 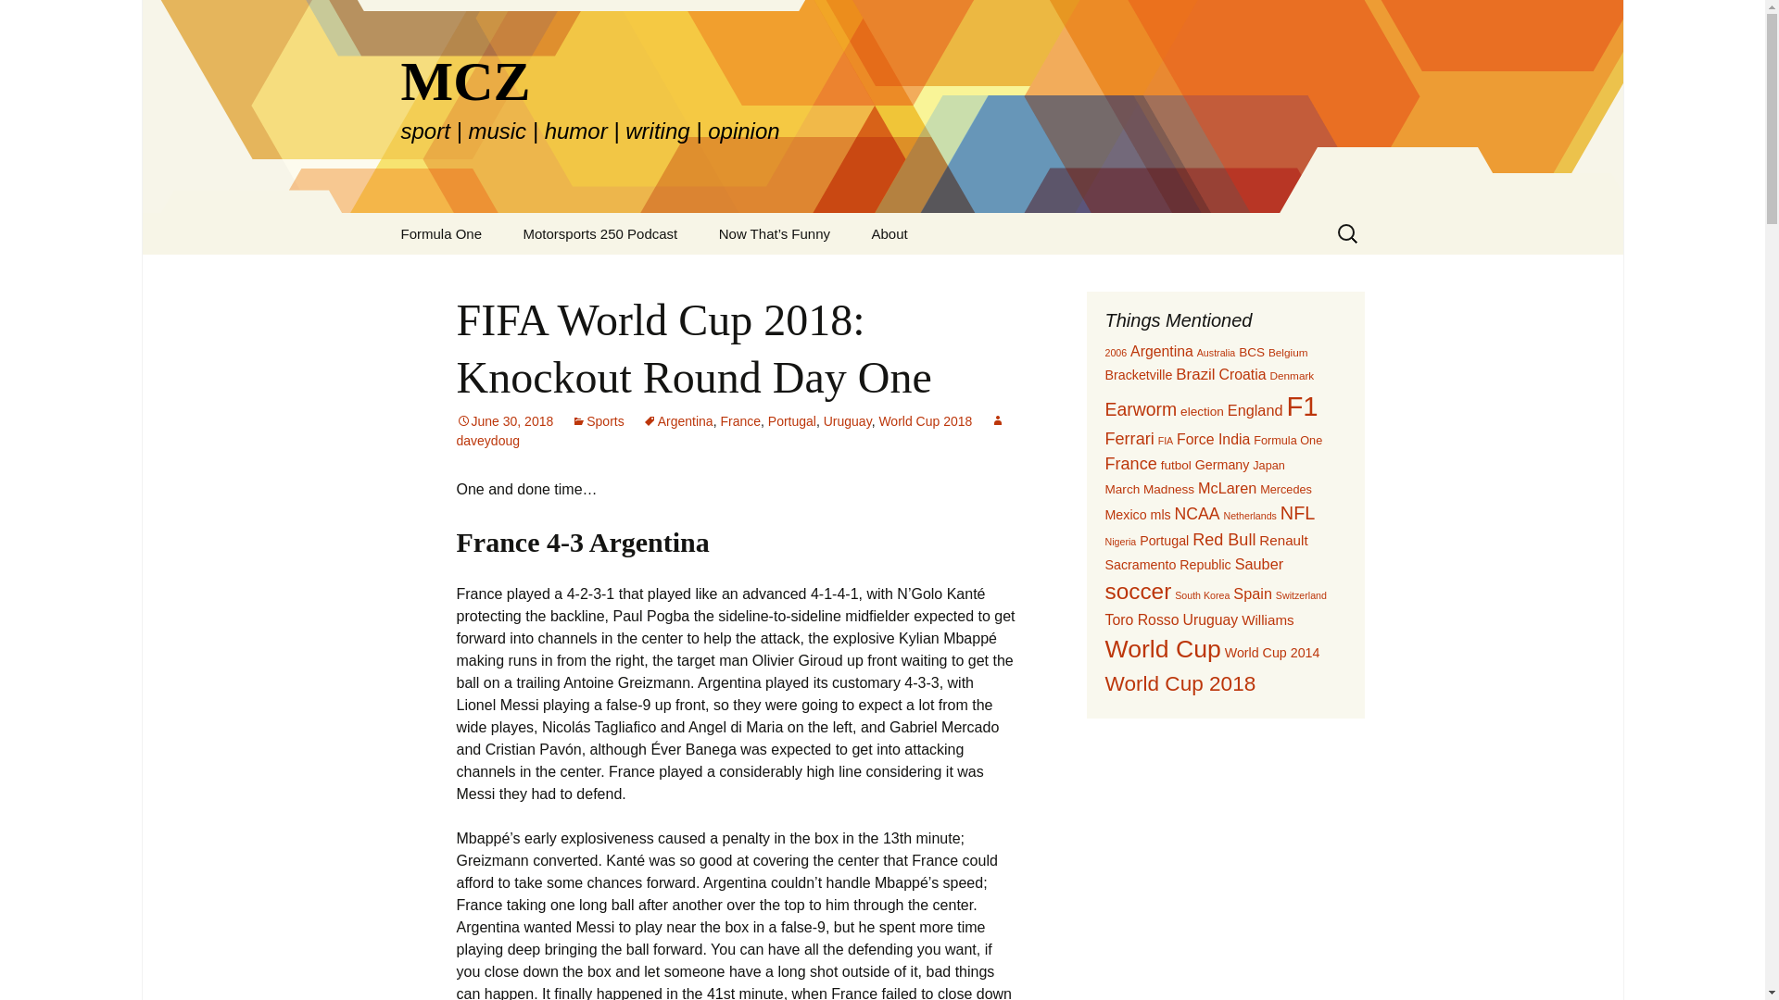 I want to click on Sports, so click(x=597, y=421).